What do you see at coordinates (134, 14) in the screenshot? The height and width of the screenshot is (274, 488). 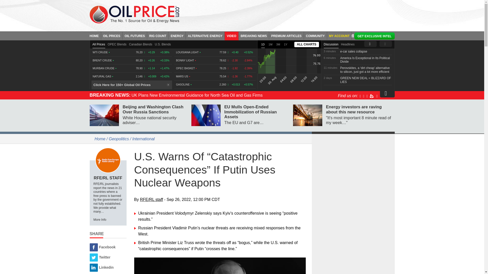 I see `Oil prices - Oilprice.com` at bounding box center [134, 14].